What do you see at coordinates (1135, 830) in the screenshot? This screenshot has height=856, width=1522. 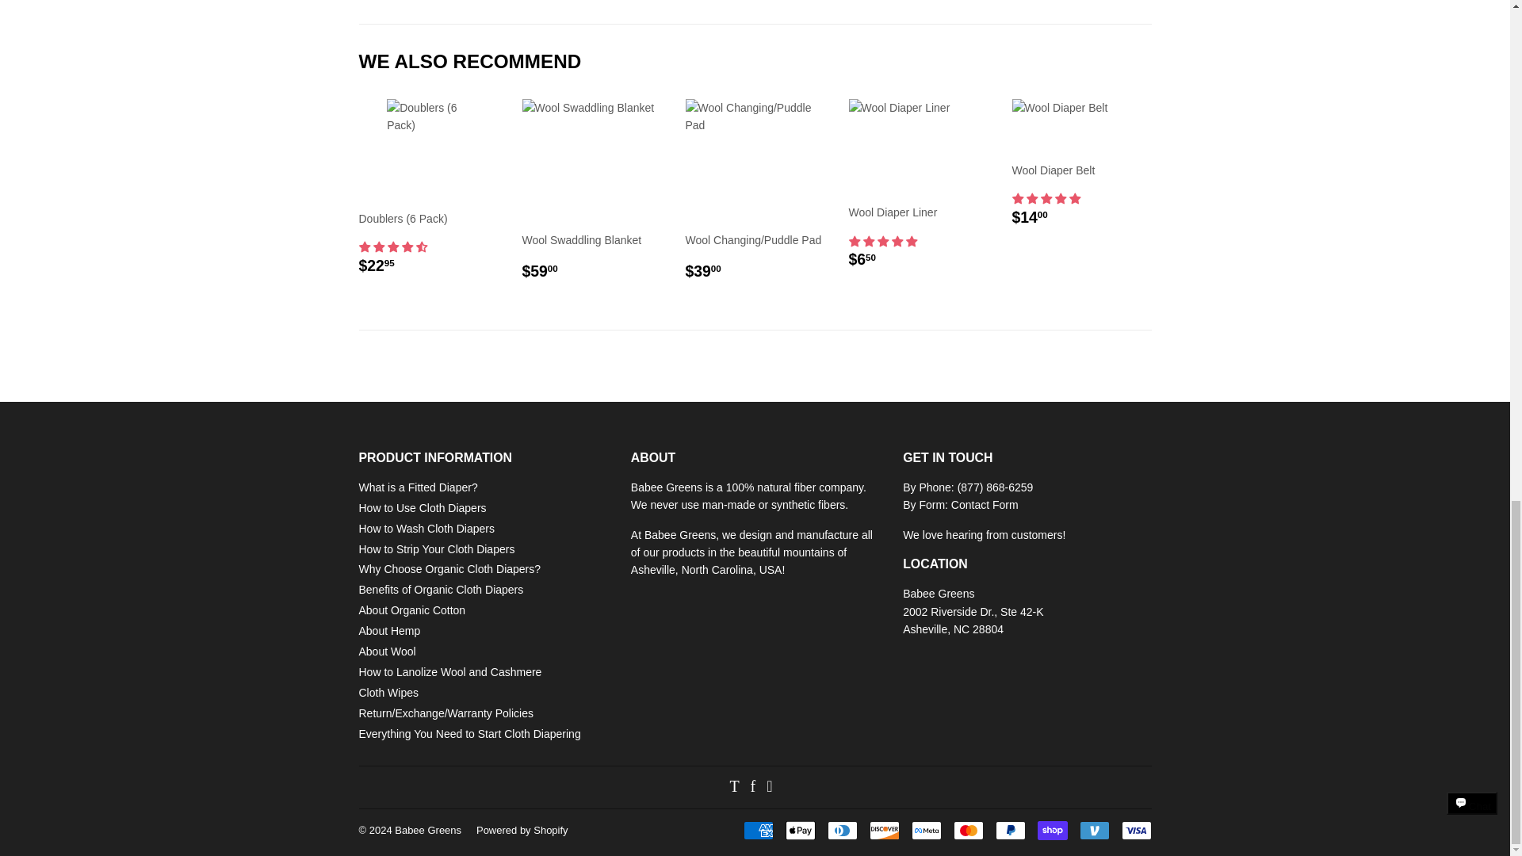 I see `Visa` at bounding box center [1135, 830].